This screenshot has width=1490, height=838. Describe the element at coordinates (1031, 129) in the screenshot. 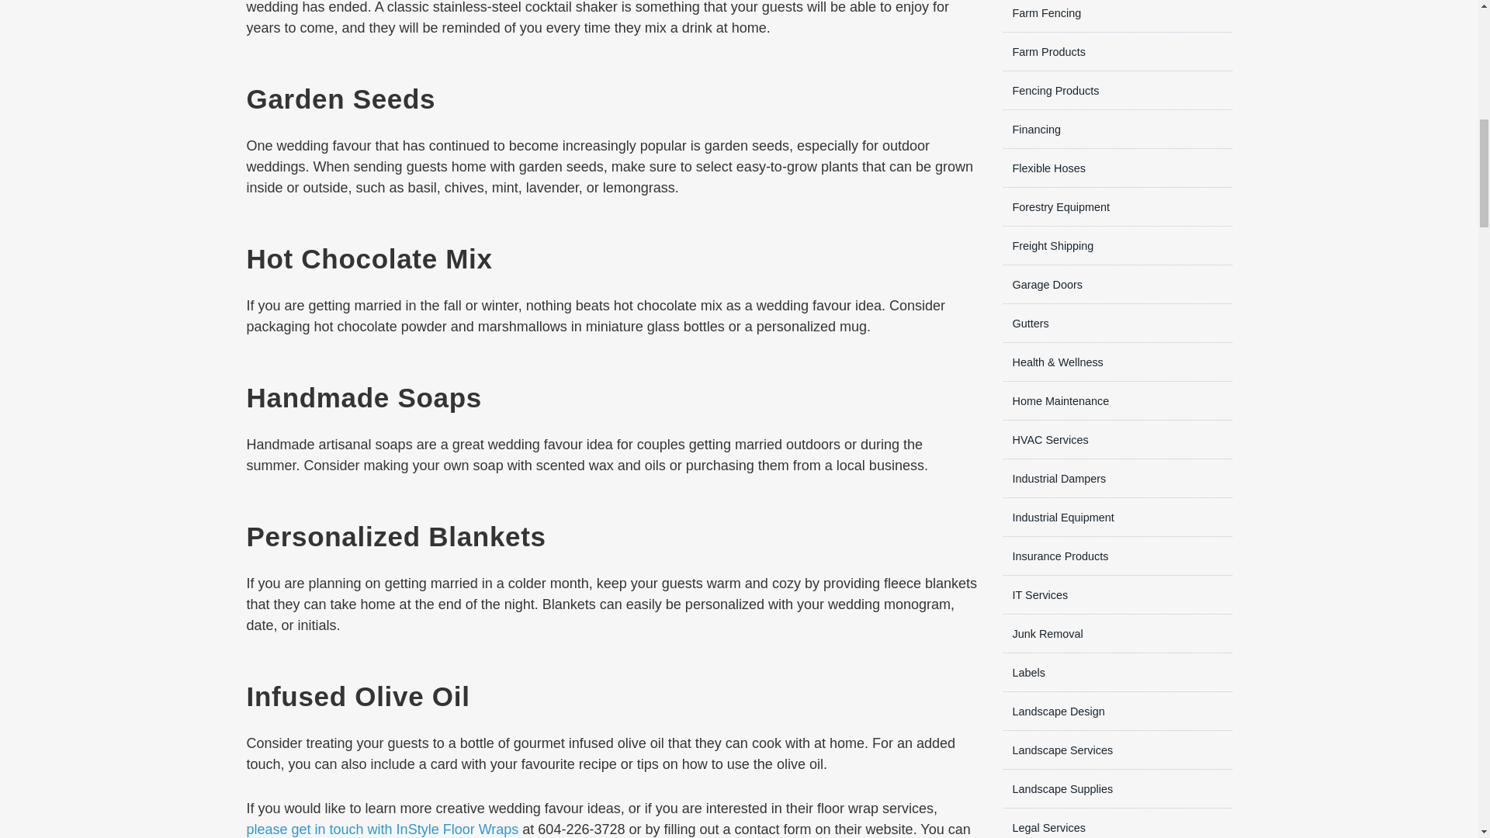

I see `Financing` at that location.